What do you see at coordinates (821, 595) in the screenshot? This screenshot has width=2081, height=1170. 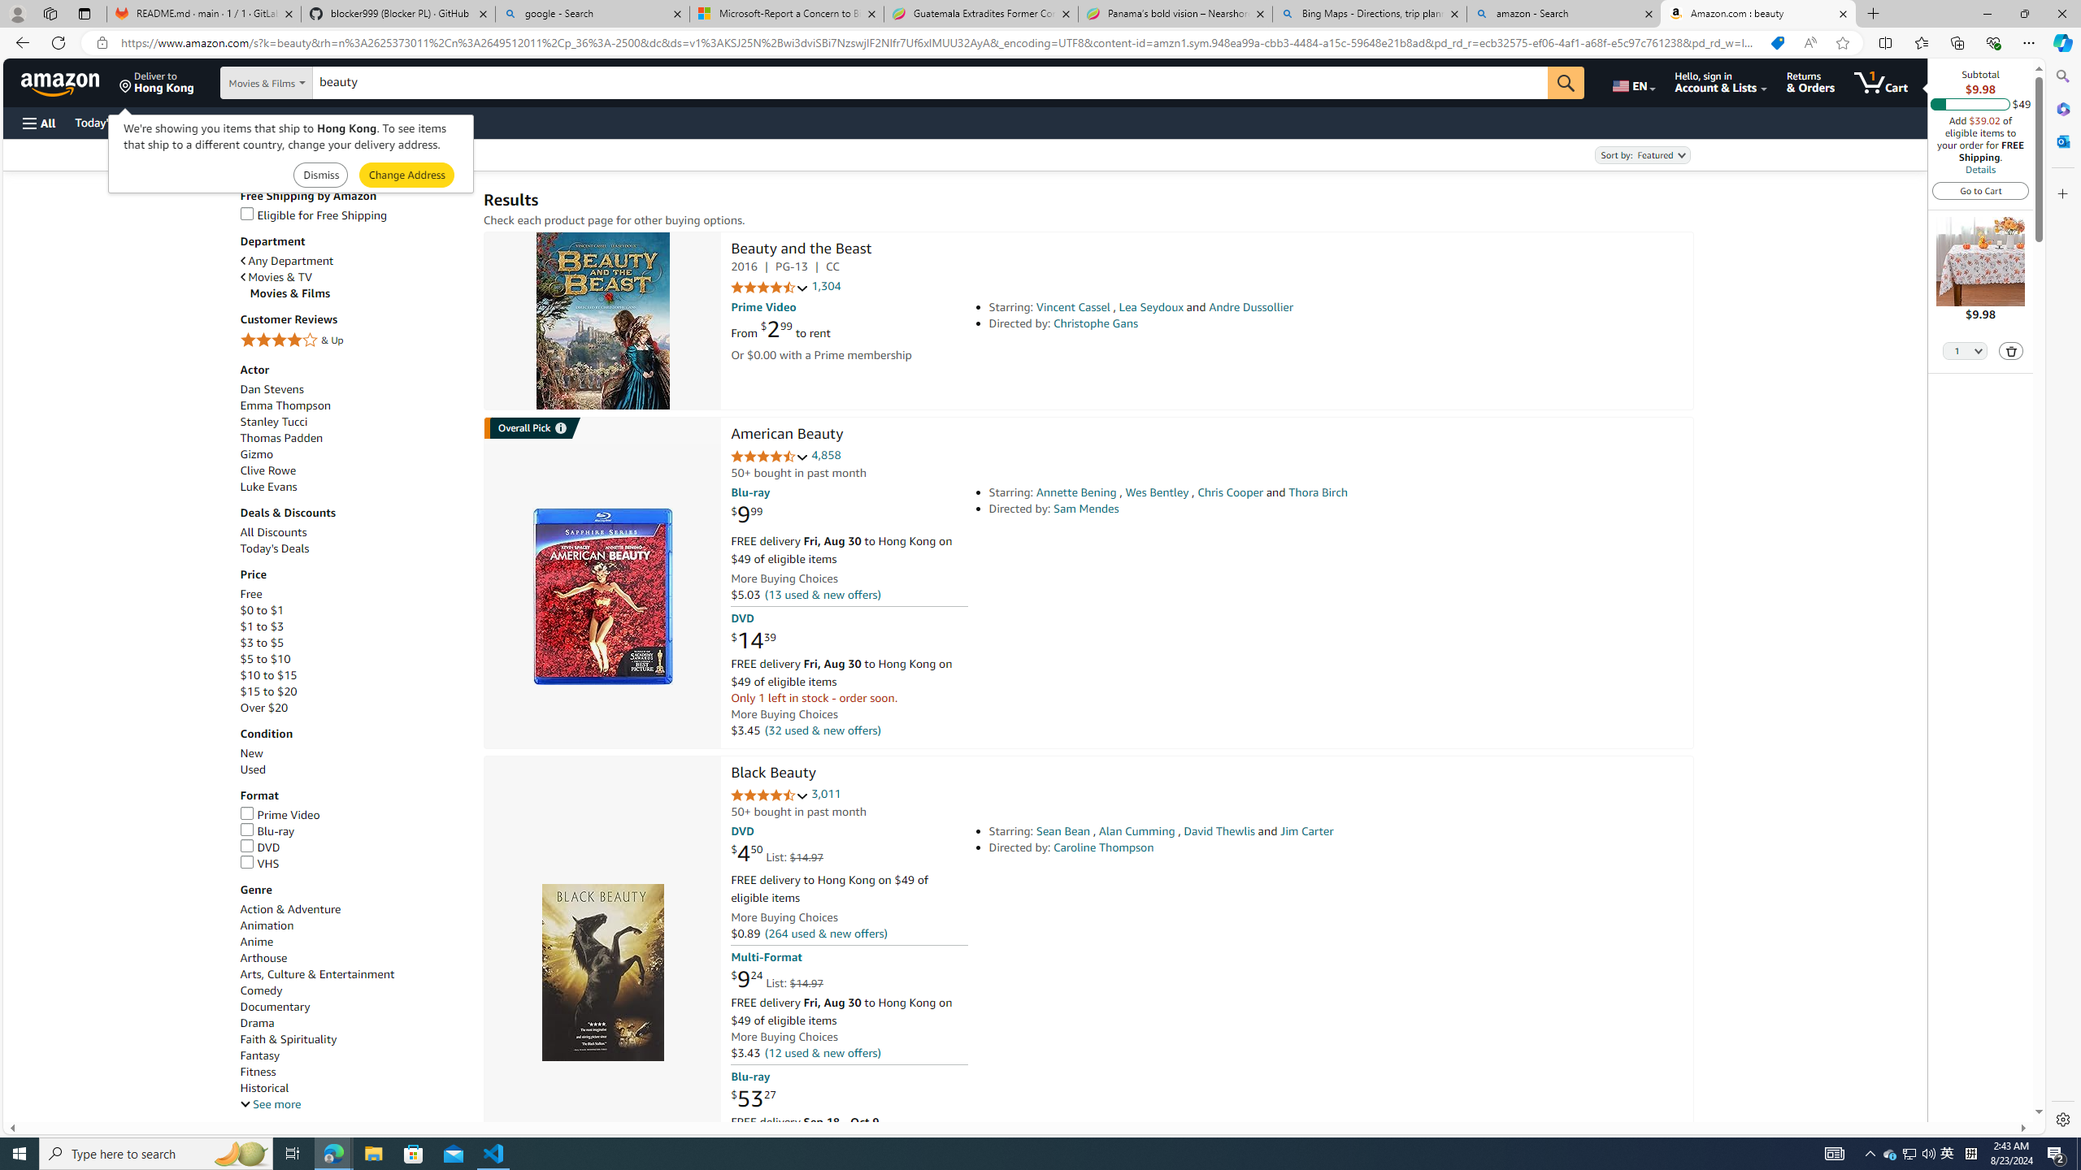 I see `(13 used & new offers)` at bounding box center [821, 595].